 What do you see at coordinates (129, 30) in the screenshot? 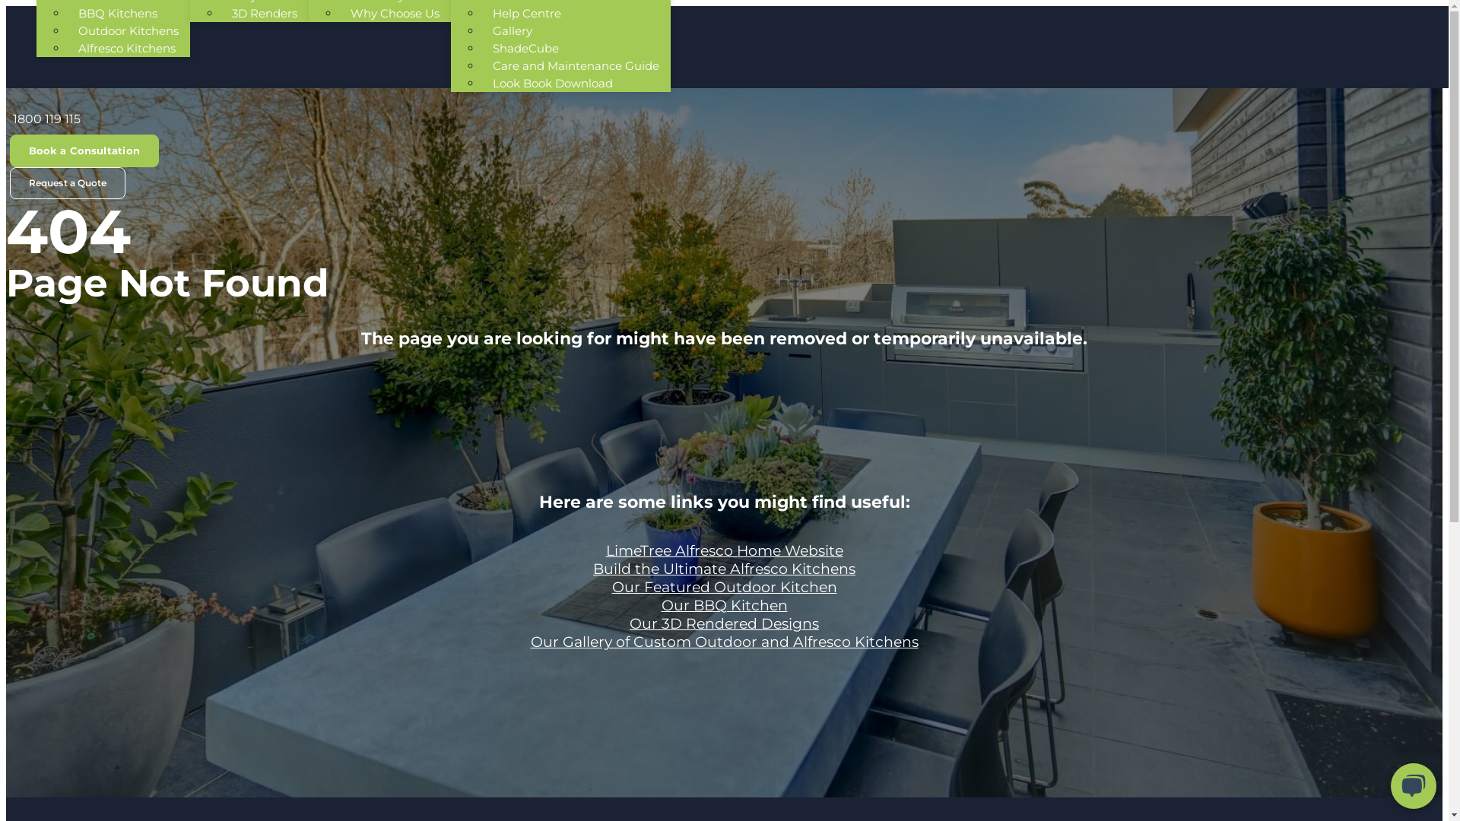
I see `Outdoor Kitchens` at bounding box center [129, 30].